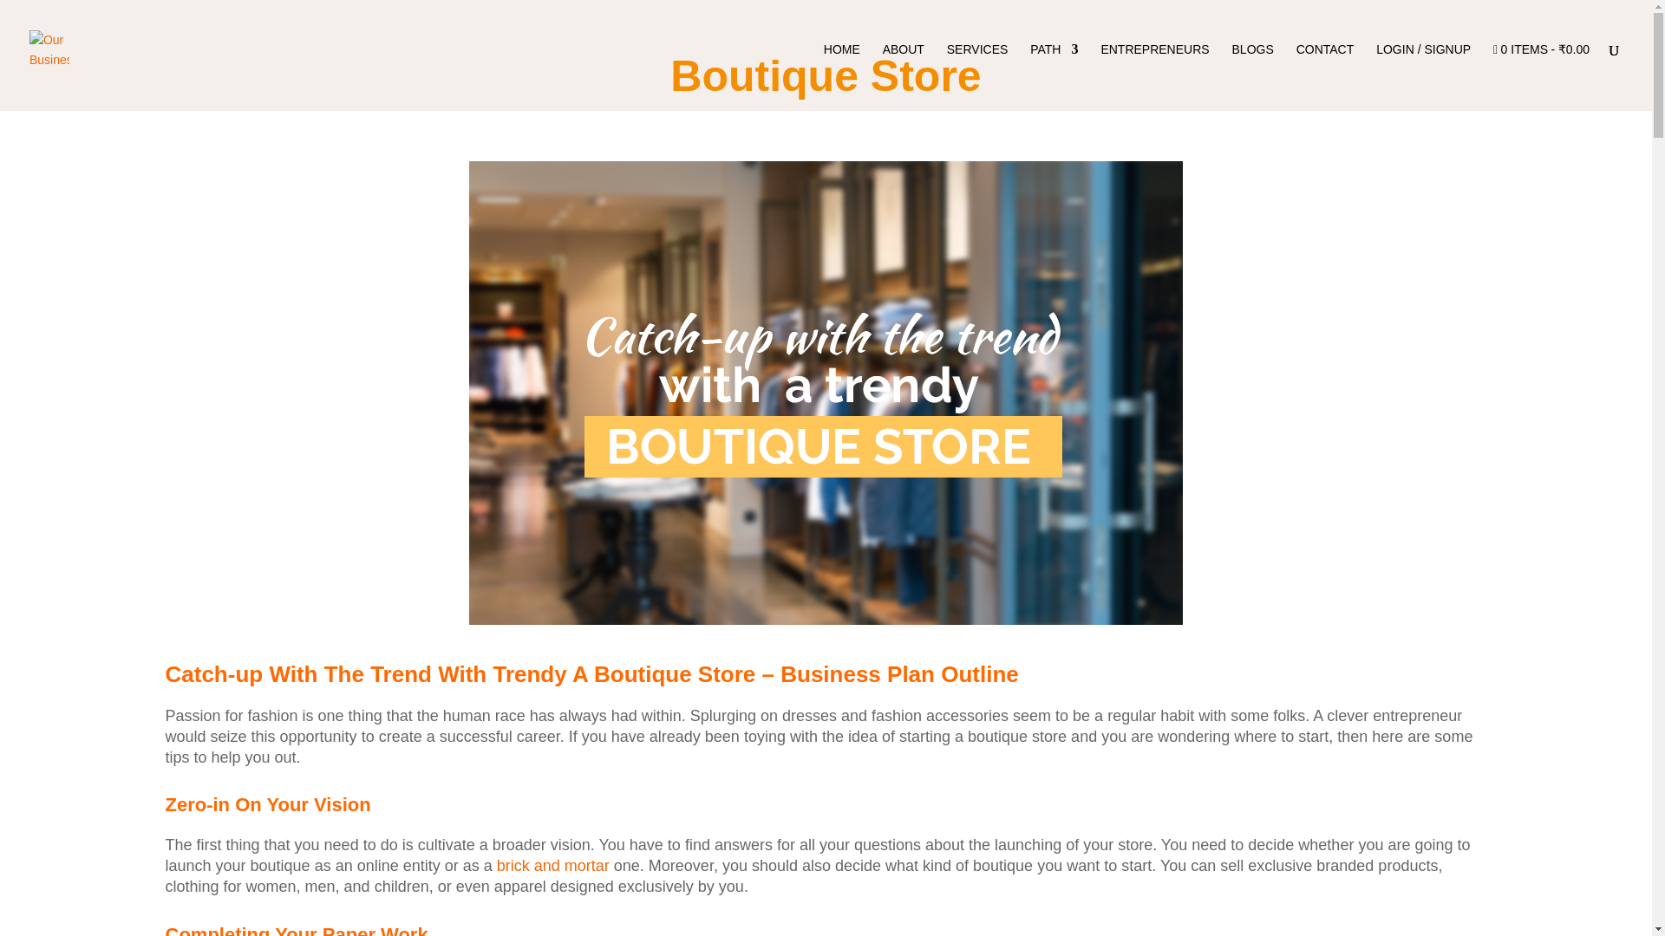 Image resolution: width=1665 pixels, height=936 pixels. Describe the element at coordinates (978, 71) in the screenshot. I see `SERVICES` at that location.